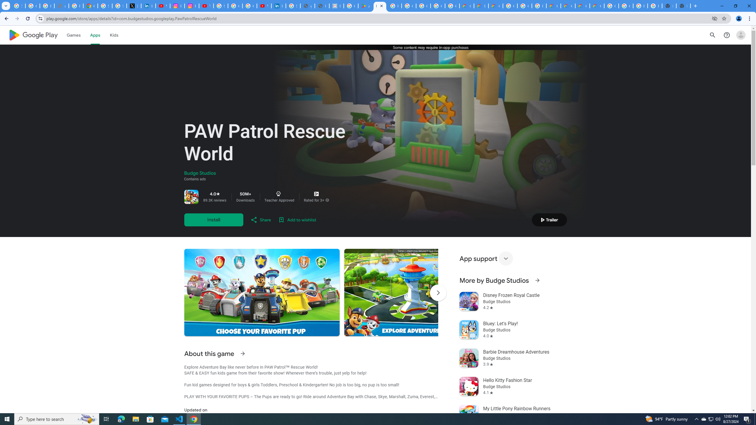 The width and height of the screenshot is (756, 425). Describe the element at coordinates (568, 6) in the screenshot. I see `Google Cloud Pricing Calculator` at that location.